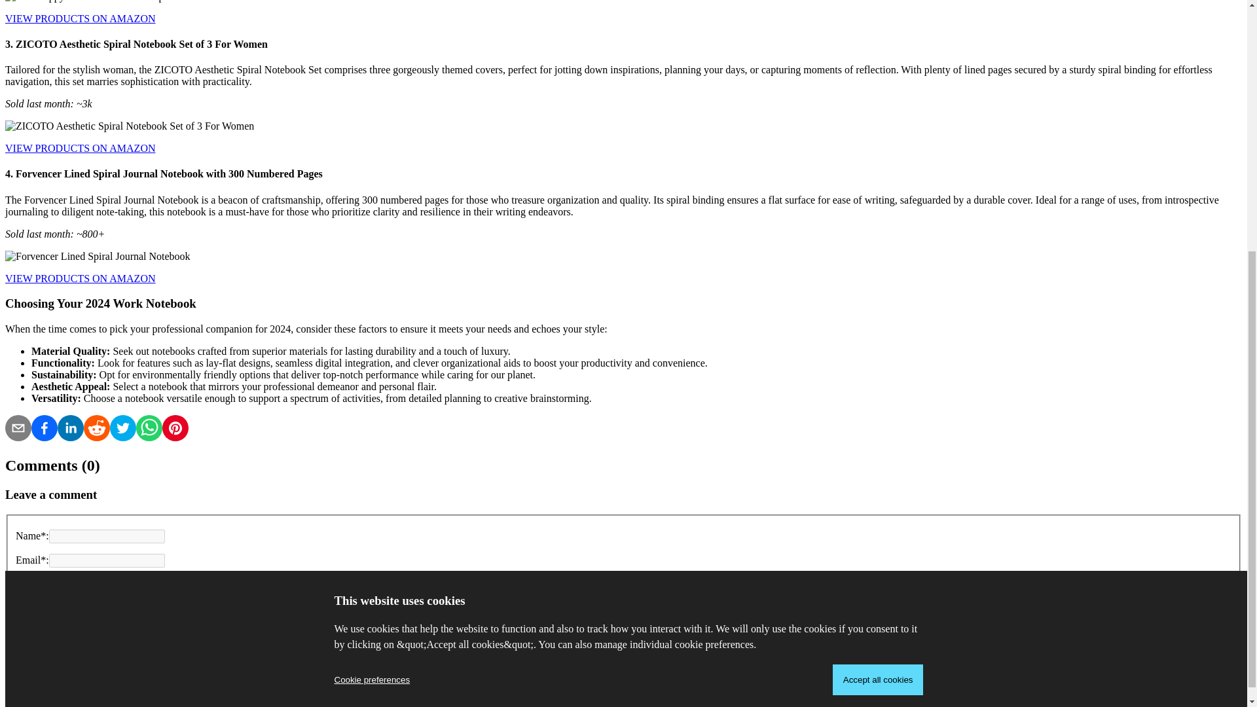  Describe the element at coordinates (20, 659) in the screenshot. I see `Send` at that location.